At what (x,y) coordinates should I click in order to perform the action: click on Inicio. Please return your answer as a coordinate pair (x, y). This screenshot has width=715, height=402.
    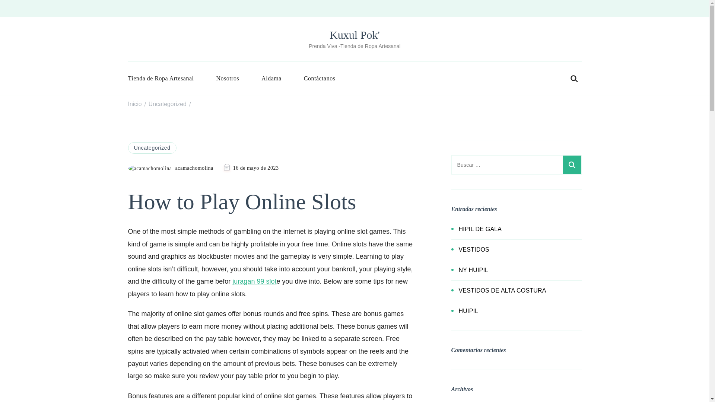
    Looking at the image, I should click on (135, 104).